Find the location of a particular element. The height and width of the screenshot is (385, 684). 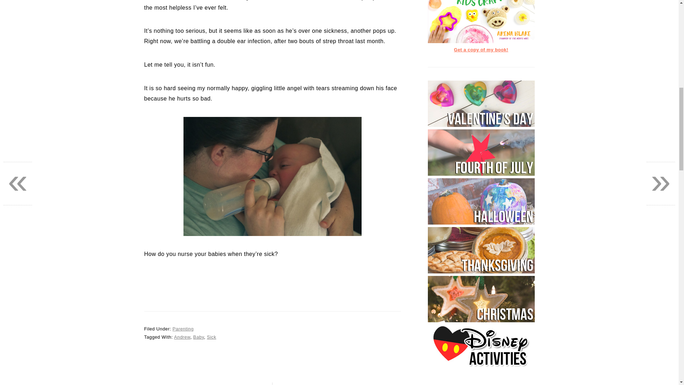

Edible Kids Crafts is located at coordinates (481, 41).